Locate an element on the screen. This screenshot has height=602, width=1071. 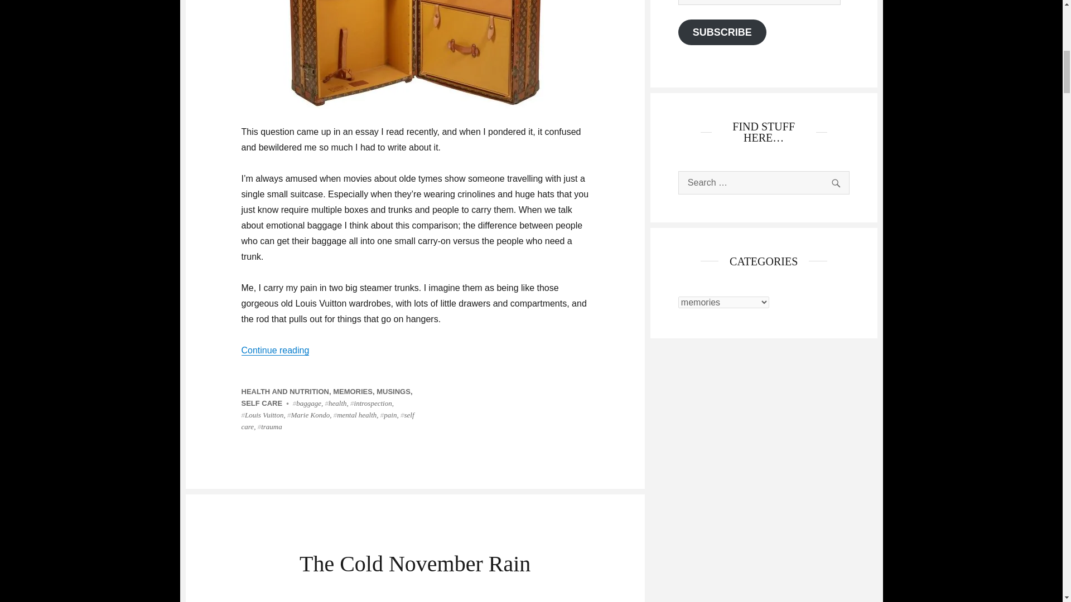
MEMORIES is located at coordinates (353, 391).